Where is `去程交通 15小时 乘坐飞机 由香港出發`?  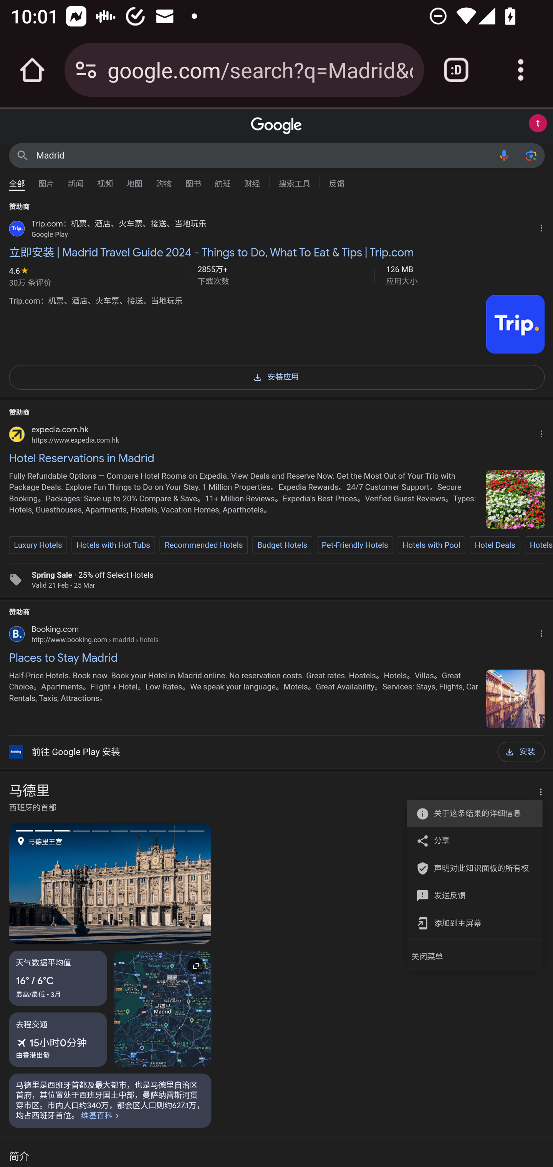
去程交通 15小时 乘坐飞机 由香港出發 is located at coordinates (58, 1039).